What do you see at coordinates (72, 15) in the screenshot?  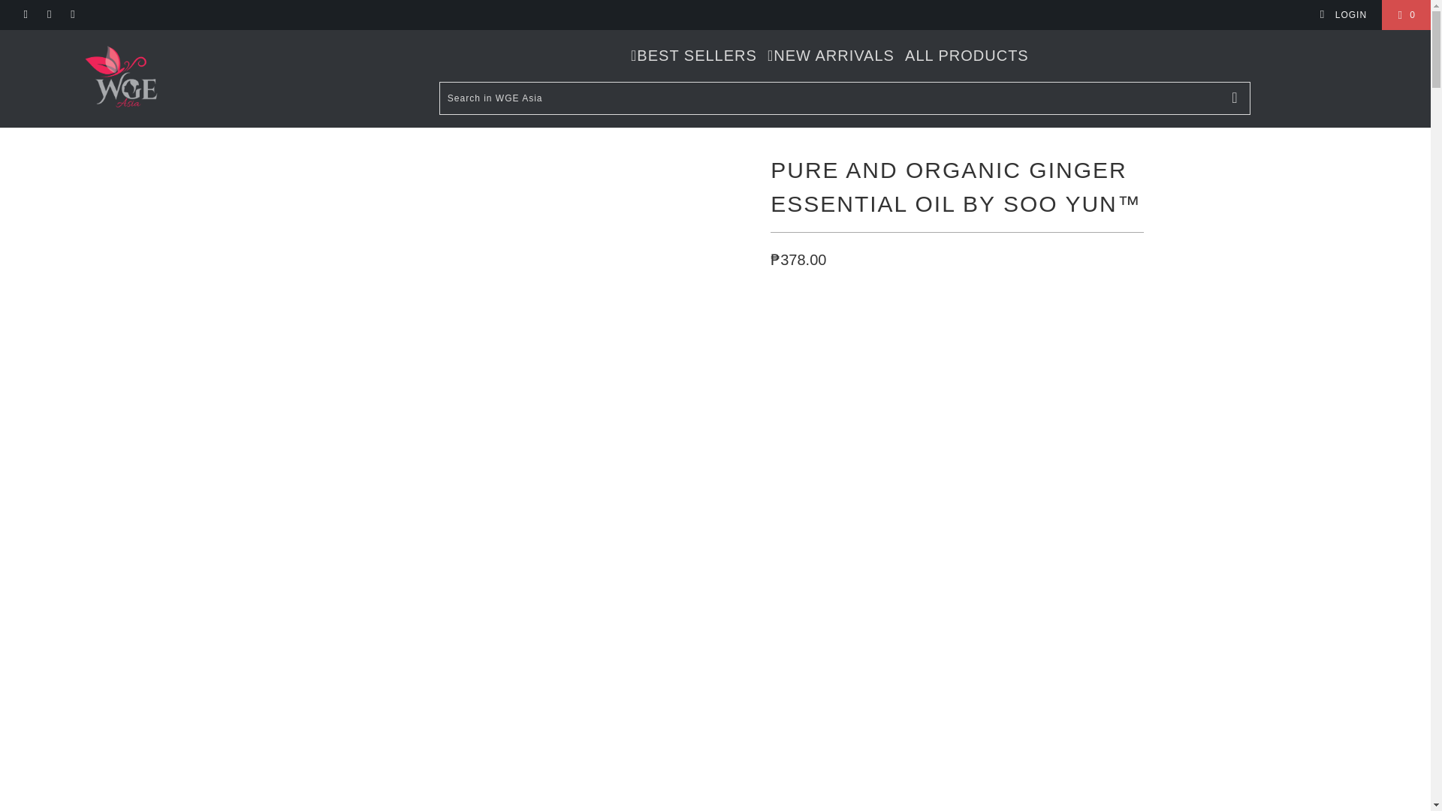 I see `Email WeGotEverythingPhilippines` at bounding box center [72, 15].